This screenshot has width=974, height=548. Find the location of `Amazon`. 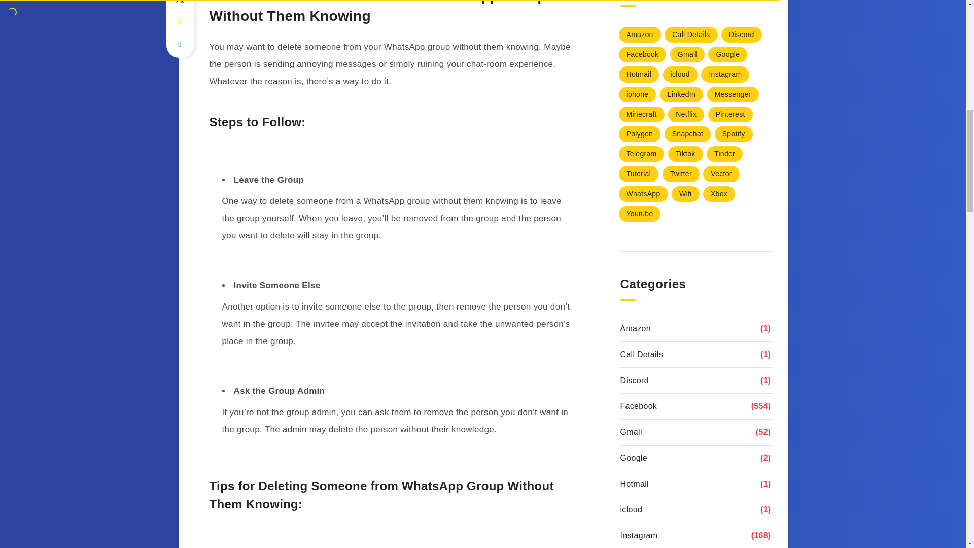

Amazon is located at coordinates (640, 35).